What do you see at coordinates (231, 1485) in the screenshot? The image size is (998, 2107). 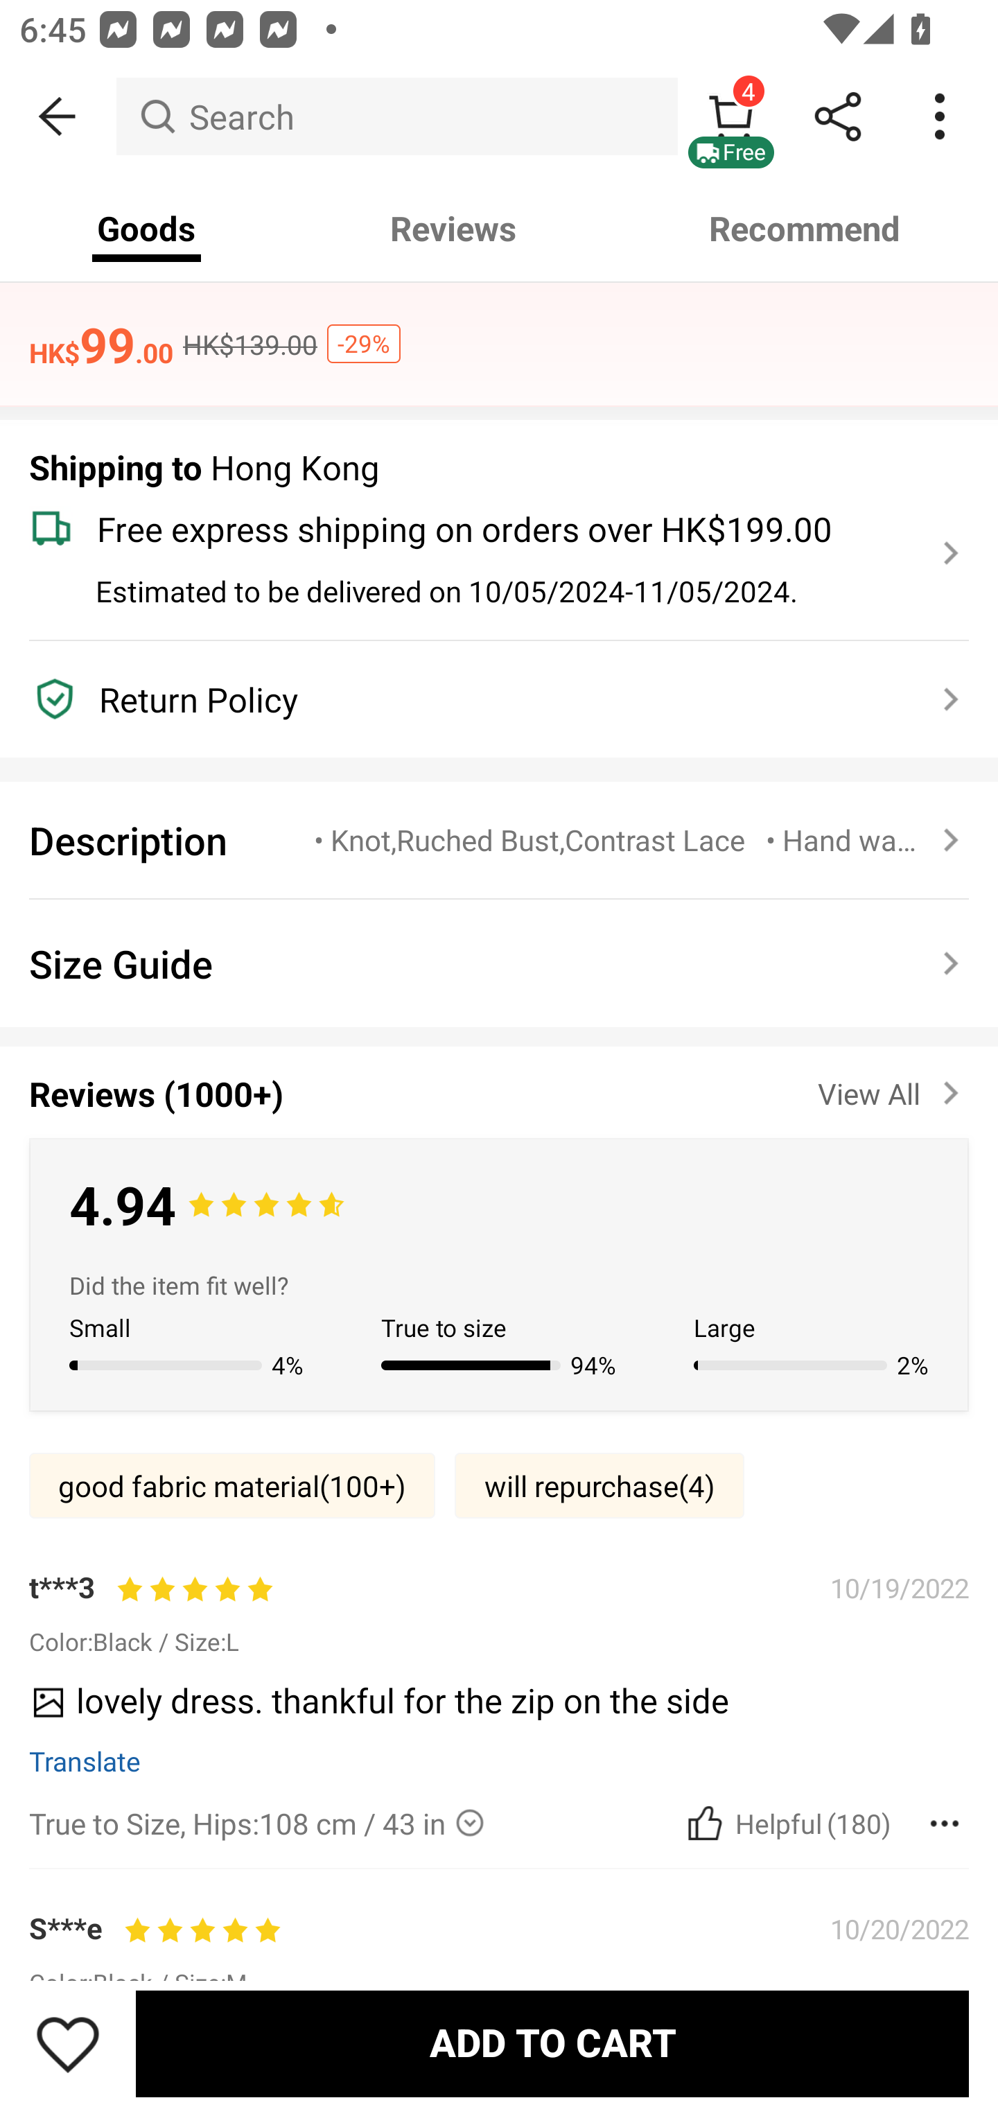 I see `good fabric material(100‎+)` at bounding box center [231, 1485].